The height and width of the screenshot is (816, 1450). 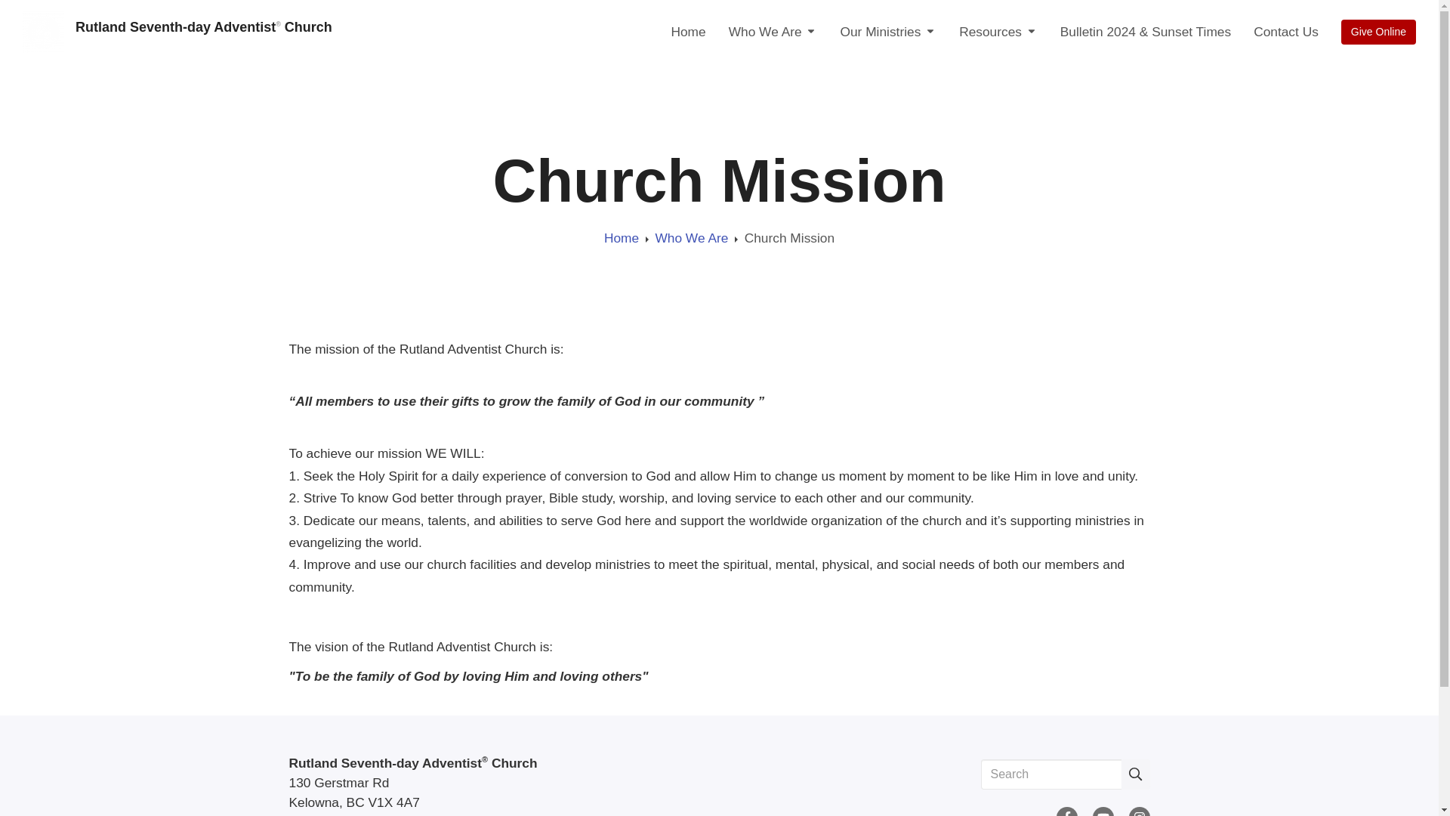 I want to click on Home, so click(x=687, y=31).